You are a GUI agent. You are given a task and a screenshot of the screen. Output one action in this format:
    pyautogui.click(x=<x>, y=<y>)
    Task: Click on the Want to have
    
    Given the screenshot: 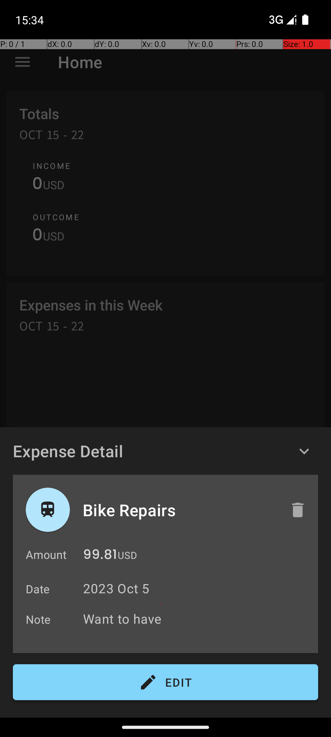 What is the action you would take?
    pyautogui.click(x=197, y=618)
    